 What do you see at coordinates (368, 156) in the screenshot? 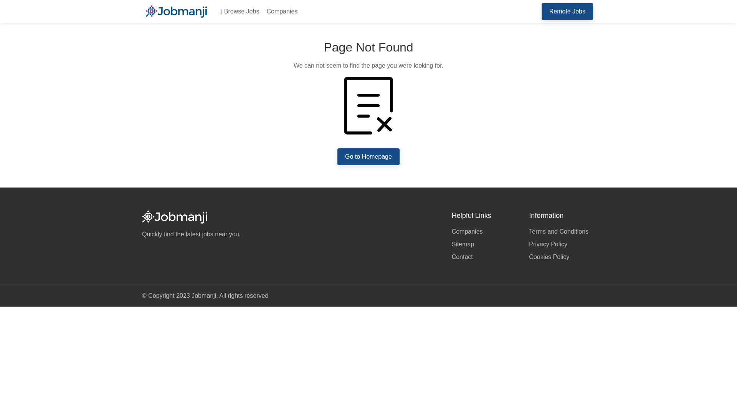
I see `Go to Homepage` at bounding box center [368, 156].